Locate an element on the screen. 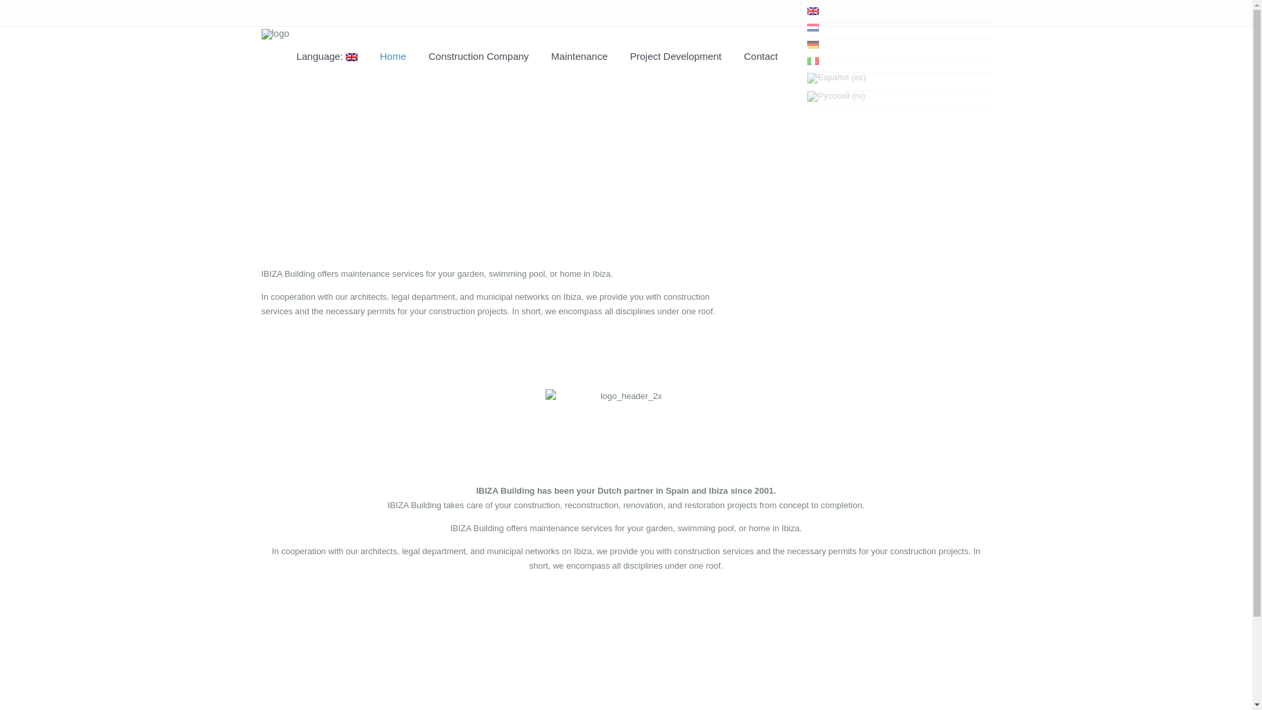  Contact is located at coordinates (31, 201).